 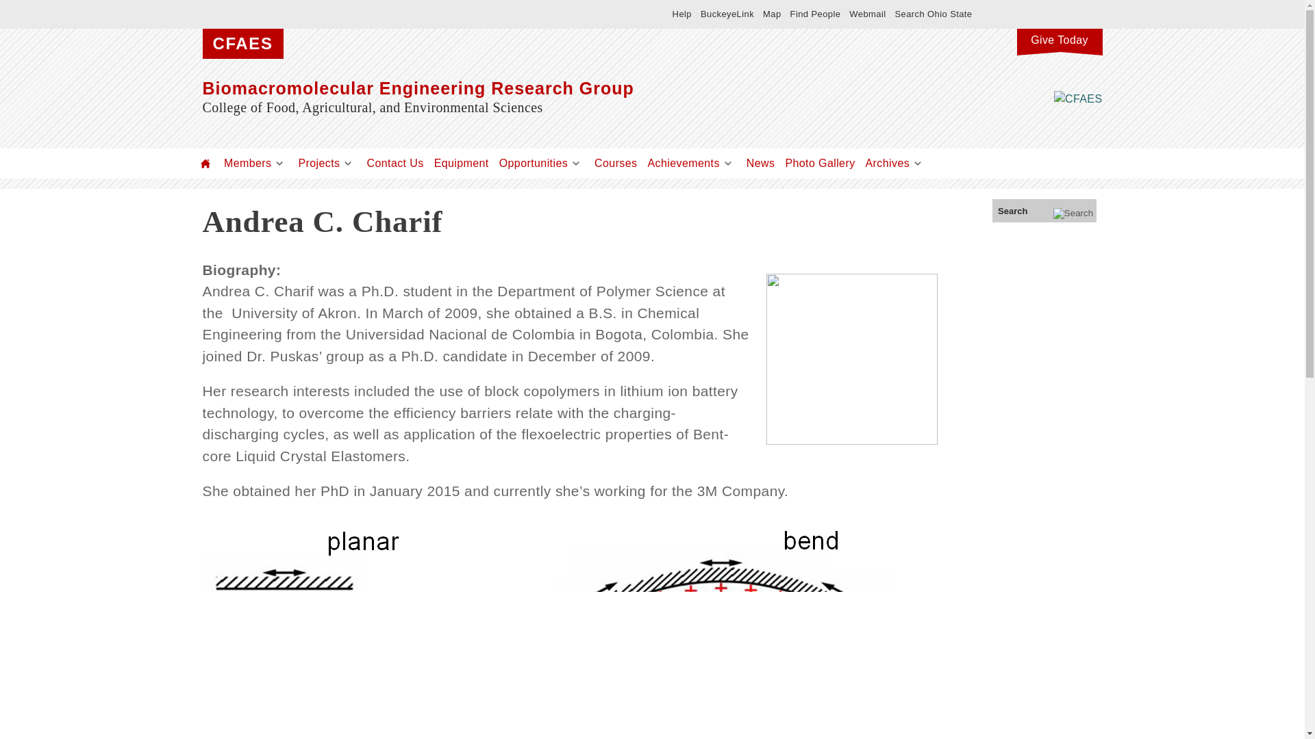 What do you see at coordinates (462, 163) in the screenshot?
I see `Equipment` at bounding box center [462, 163].